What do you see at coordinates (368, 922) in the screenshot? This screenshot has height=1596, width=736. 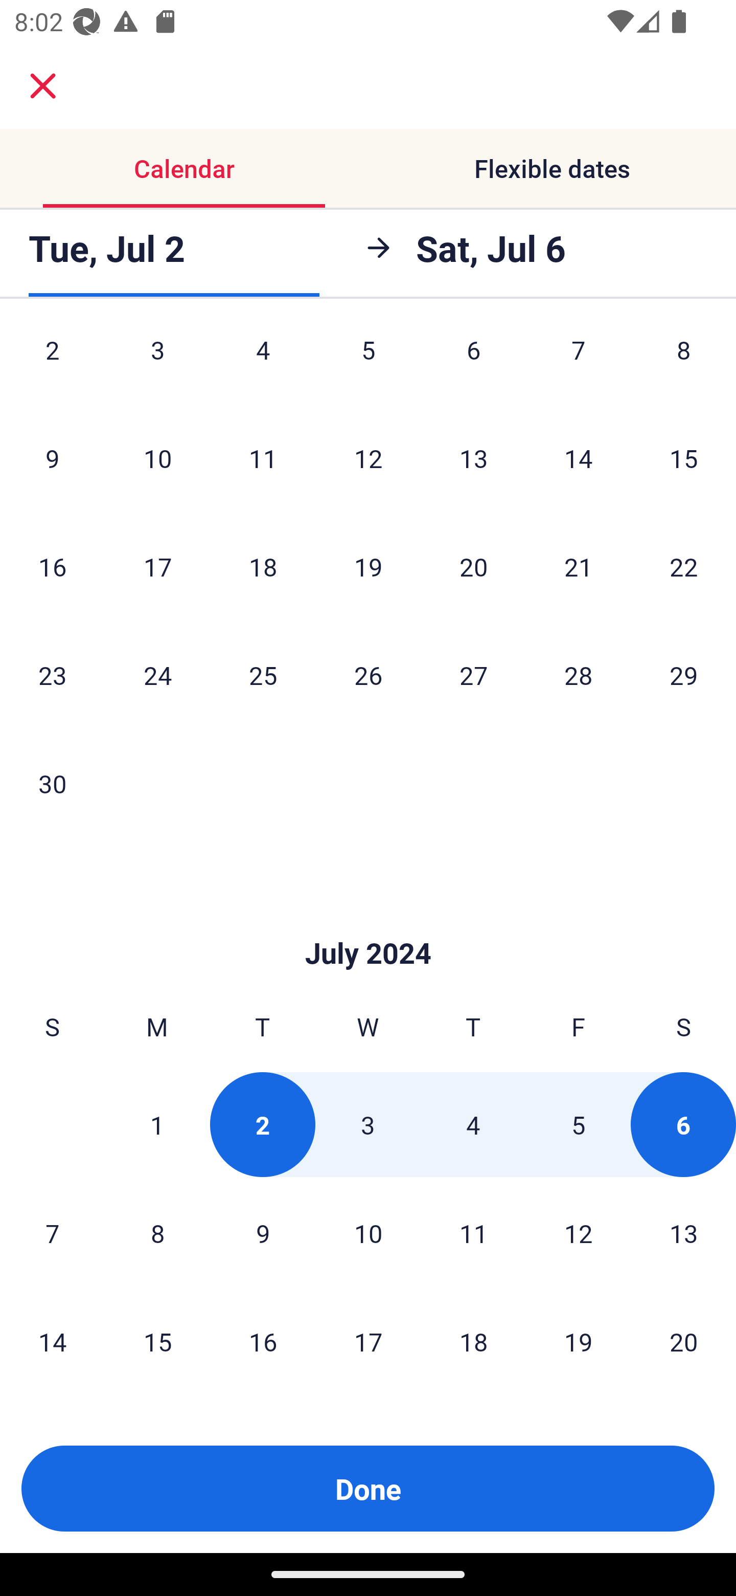 I see `Skip to Done` at bounding box center [368, 922].